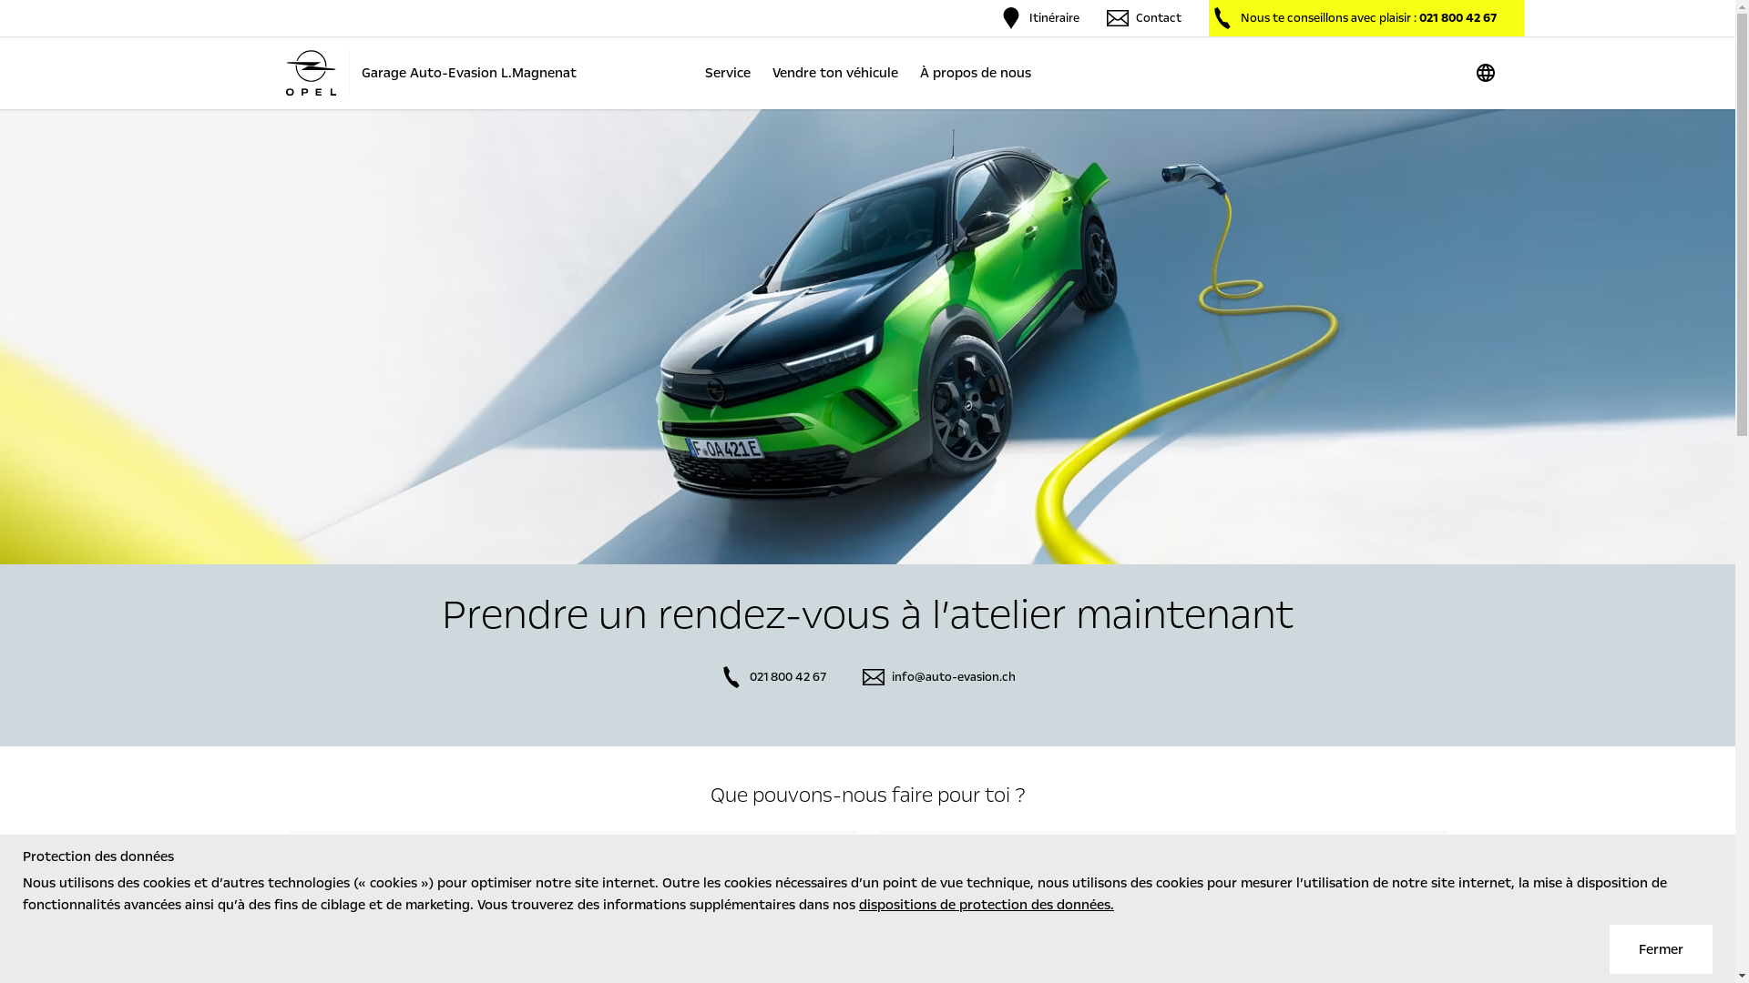  What do you see at coordinates (938, 677) in the screenshot?
I see `info@auto-evasion.ch` at bounding box center [938, 677].